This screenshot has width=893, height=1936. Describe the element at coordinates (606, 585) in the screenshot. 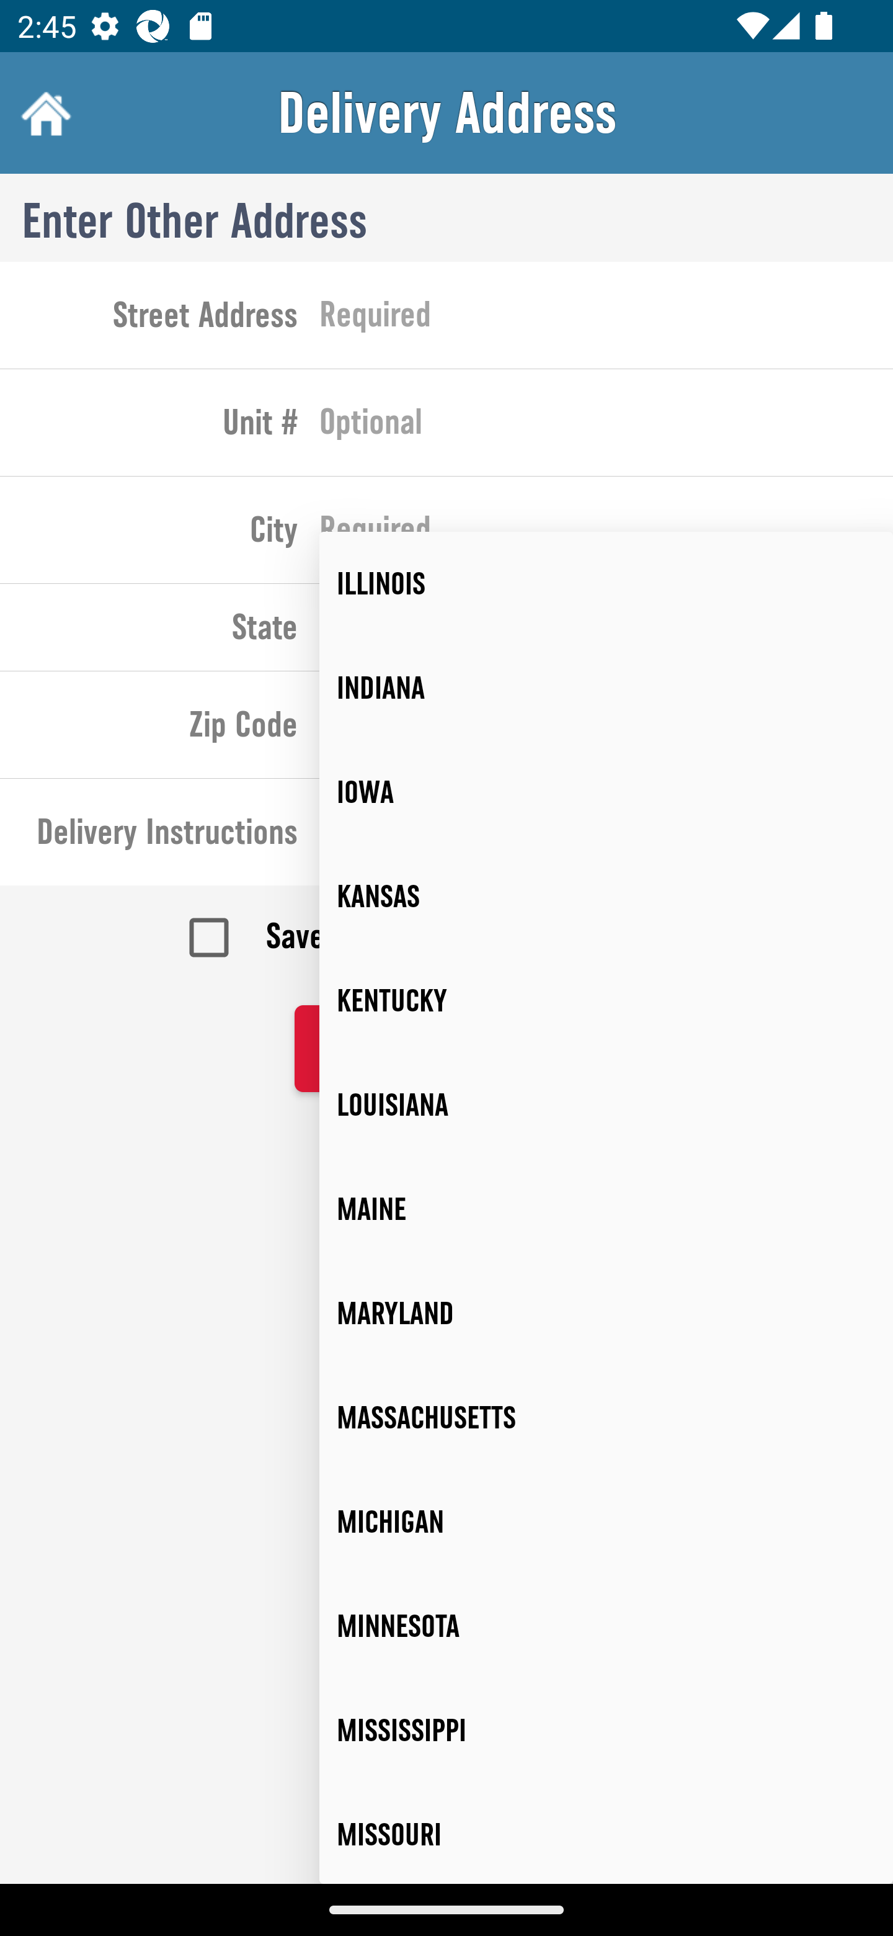

I see `ILLINOIS` at that location.